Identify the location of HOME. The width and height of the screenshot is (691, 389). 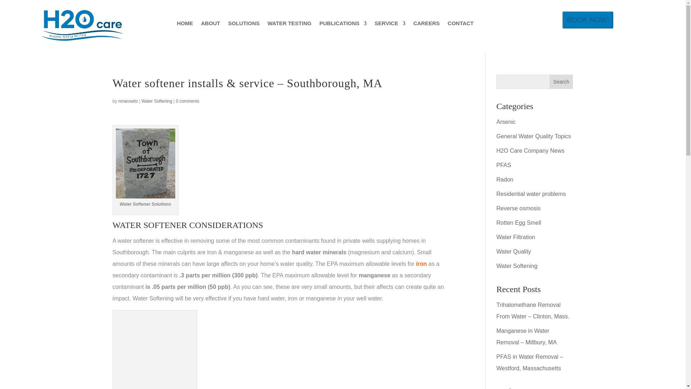
(185, 24).